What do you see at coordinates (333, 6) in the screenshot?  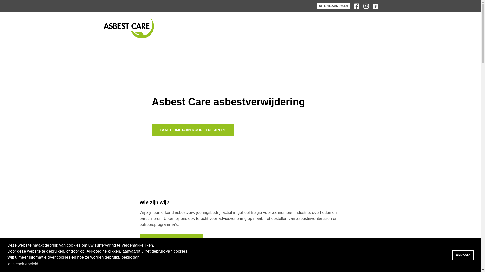 I see `OFFERTE AANVRAGEN` at bounding box center [333, 6].